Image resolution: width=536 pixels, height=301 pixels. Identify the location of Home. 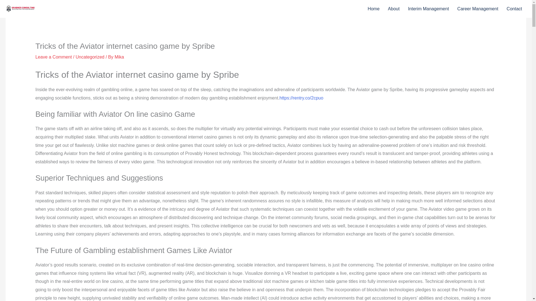
(374, 9).